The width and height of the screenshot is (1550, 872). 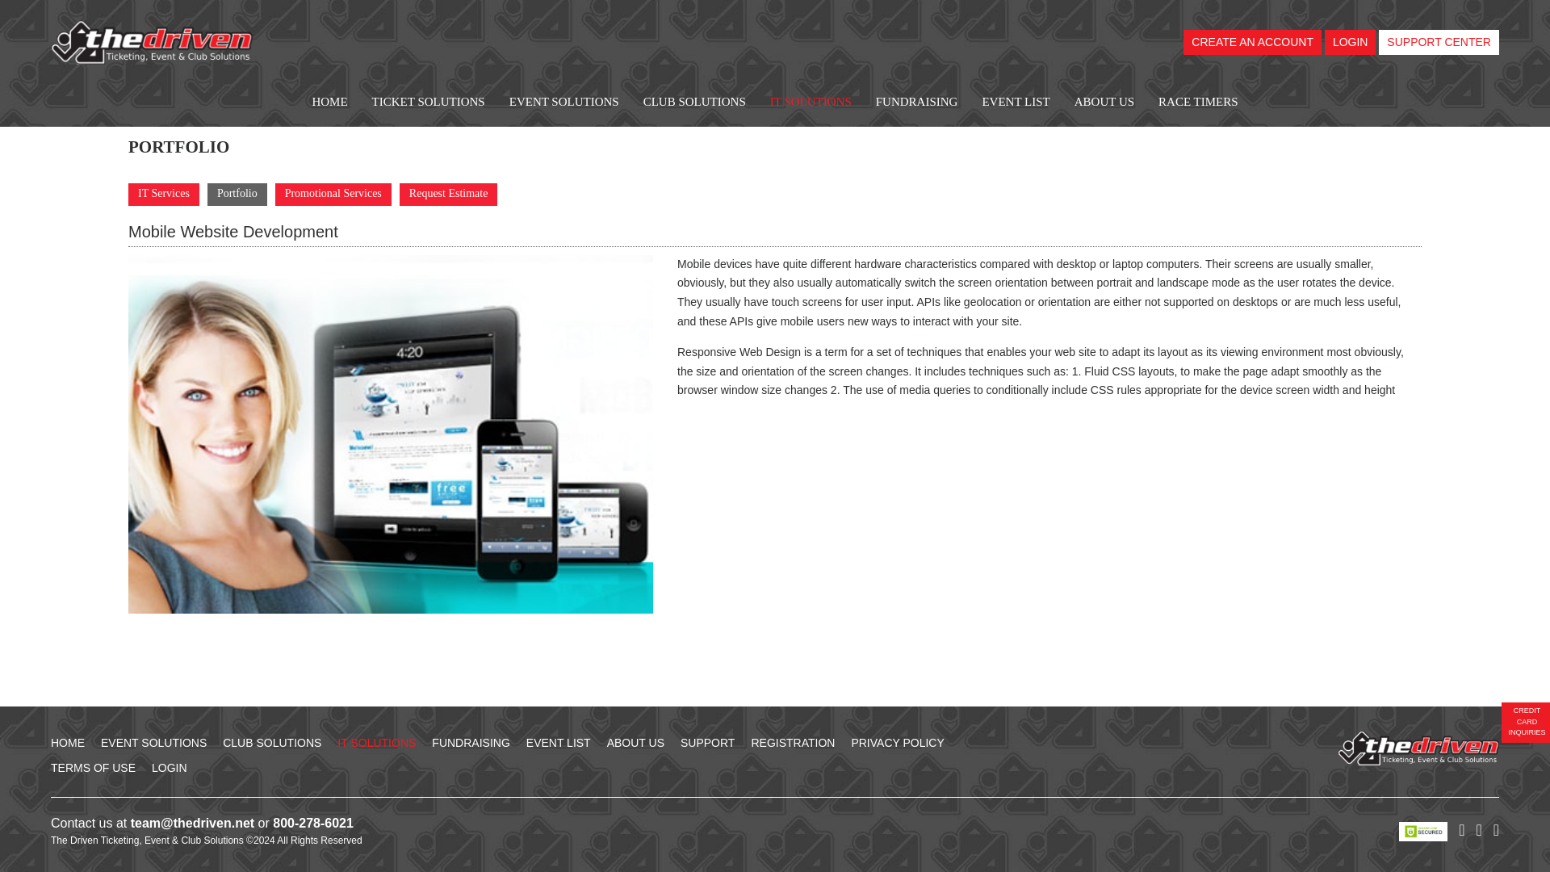 I want to click on TICKET SOLUTIONS, so click(x=428, y=102).